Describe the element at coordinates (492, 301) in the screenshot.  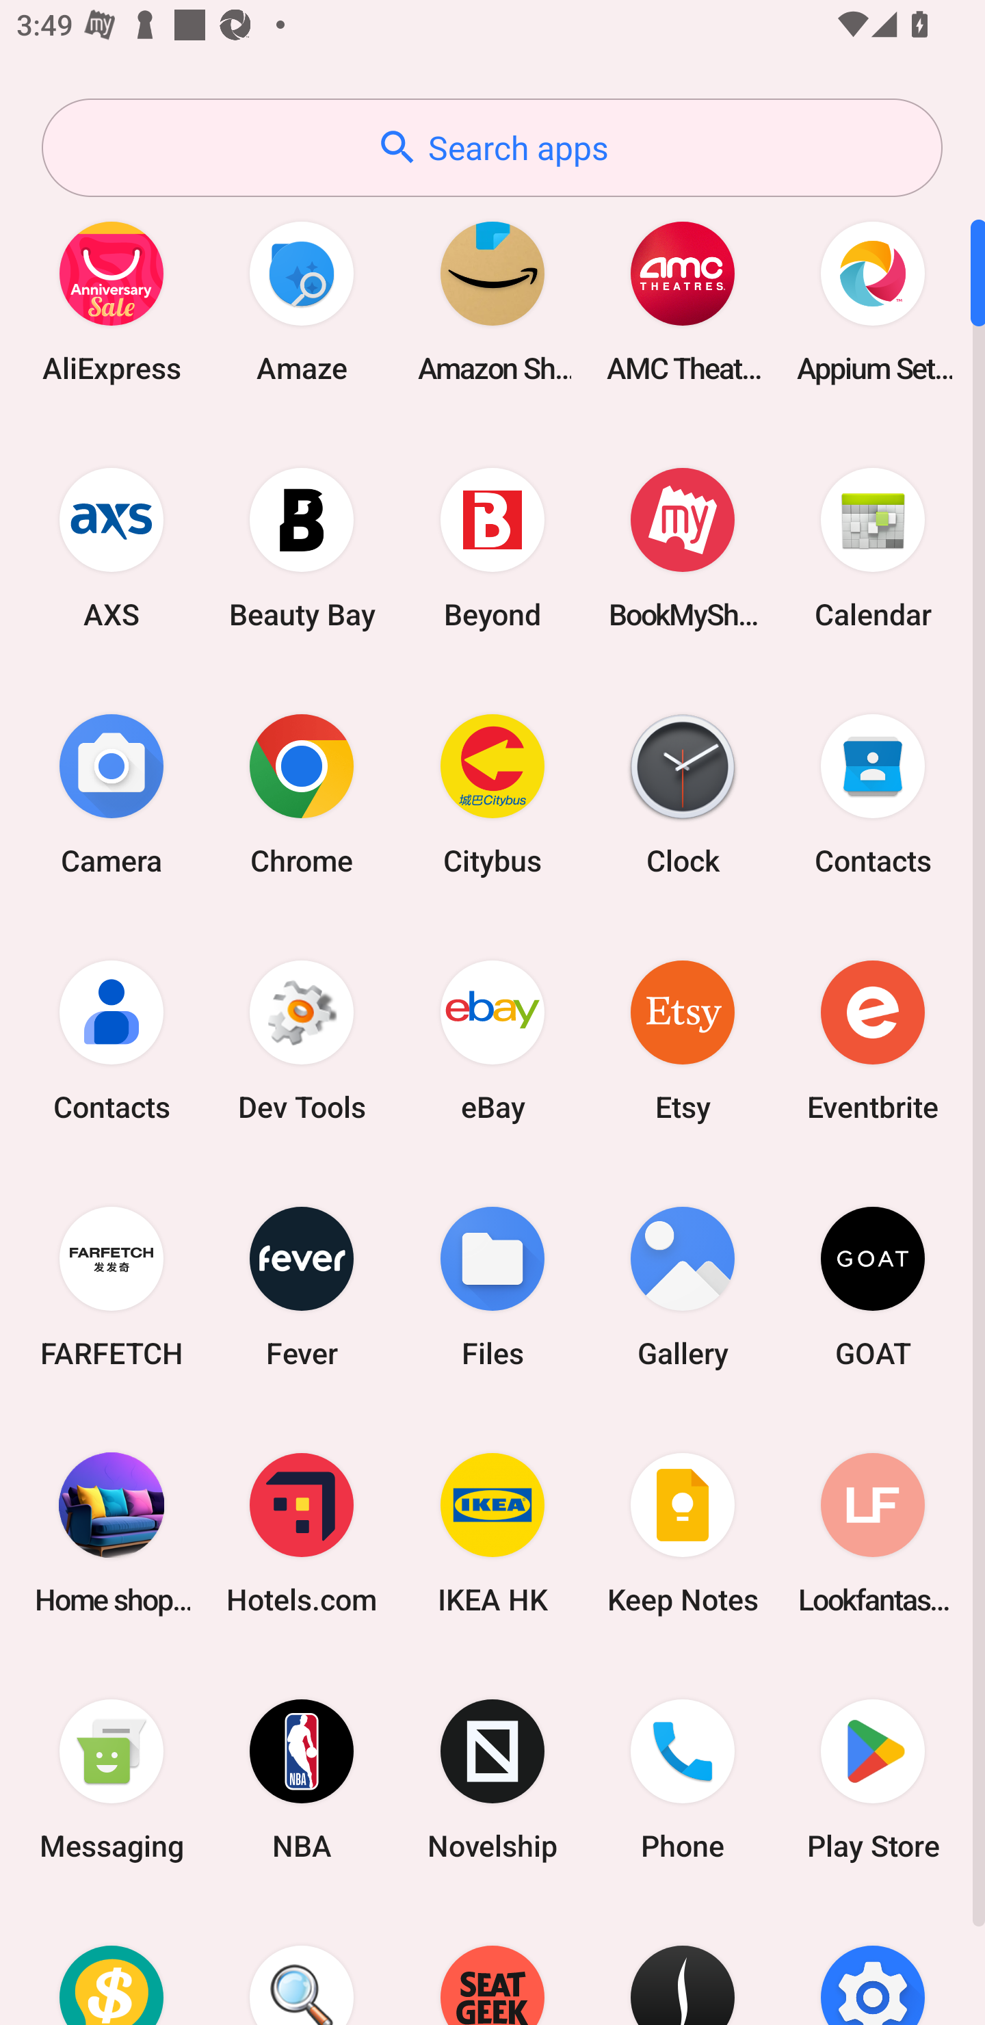
I see `Amazon Shopping` at that location.